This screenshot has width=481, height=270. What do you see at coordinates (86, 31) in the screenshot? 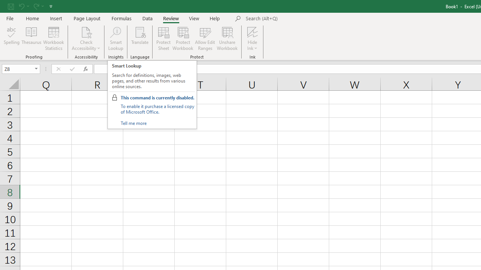
I see `Check Accessibility` at bounding box center [86, 31].